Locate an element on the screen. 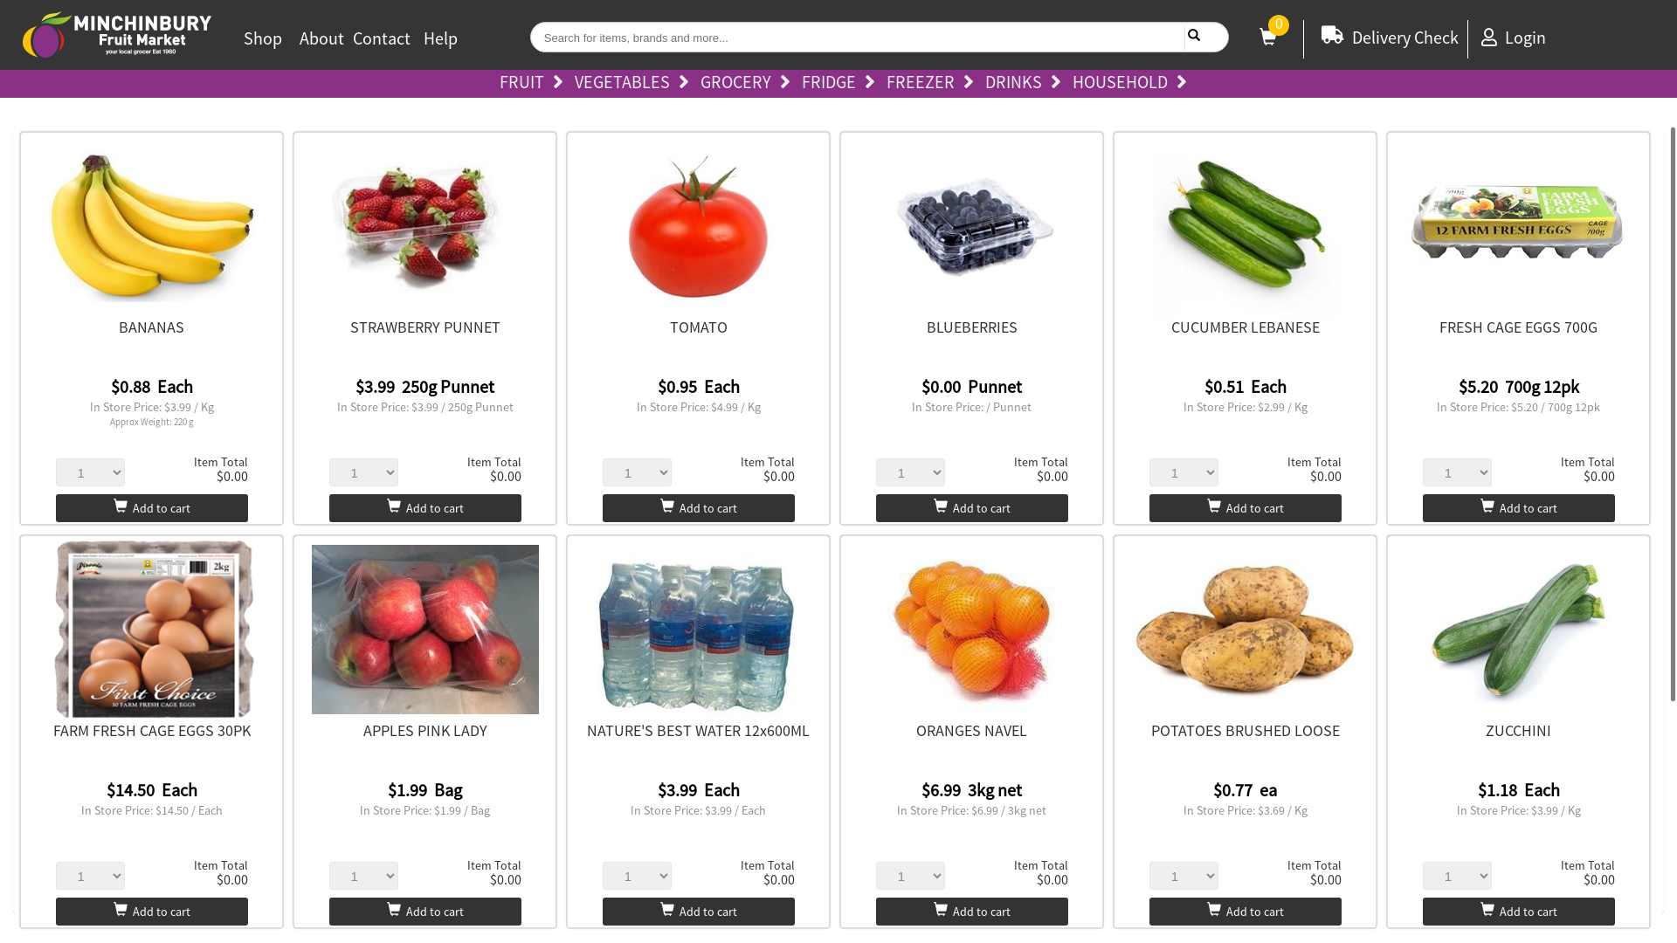 The width and height of the screenshot is (1677, 943). FREEZER is located at coordinates (933, 84).